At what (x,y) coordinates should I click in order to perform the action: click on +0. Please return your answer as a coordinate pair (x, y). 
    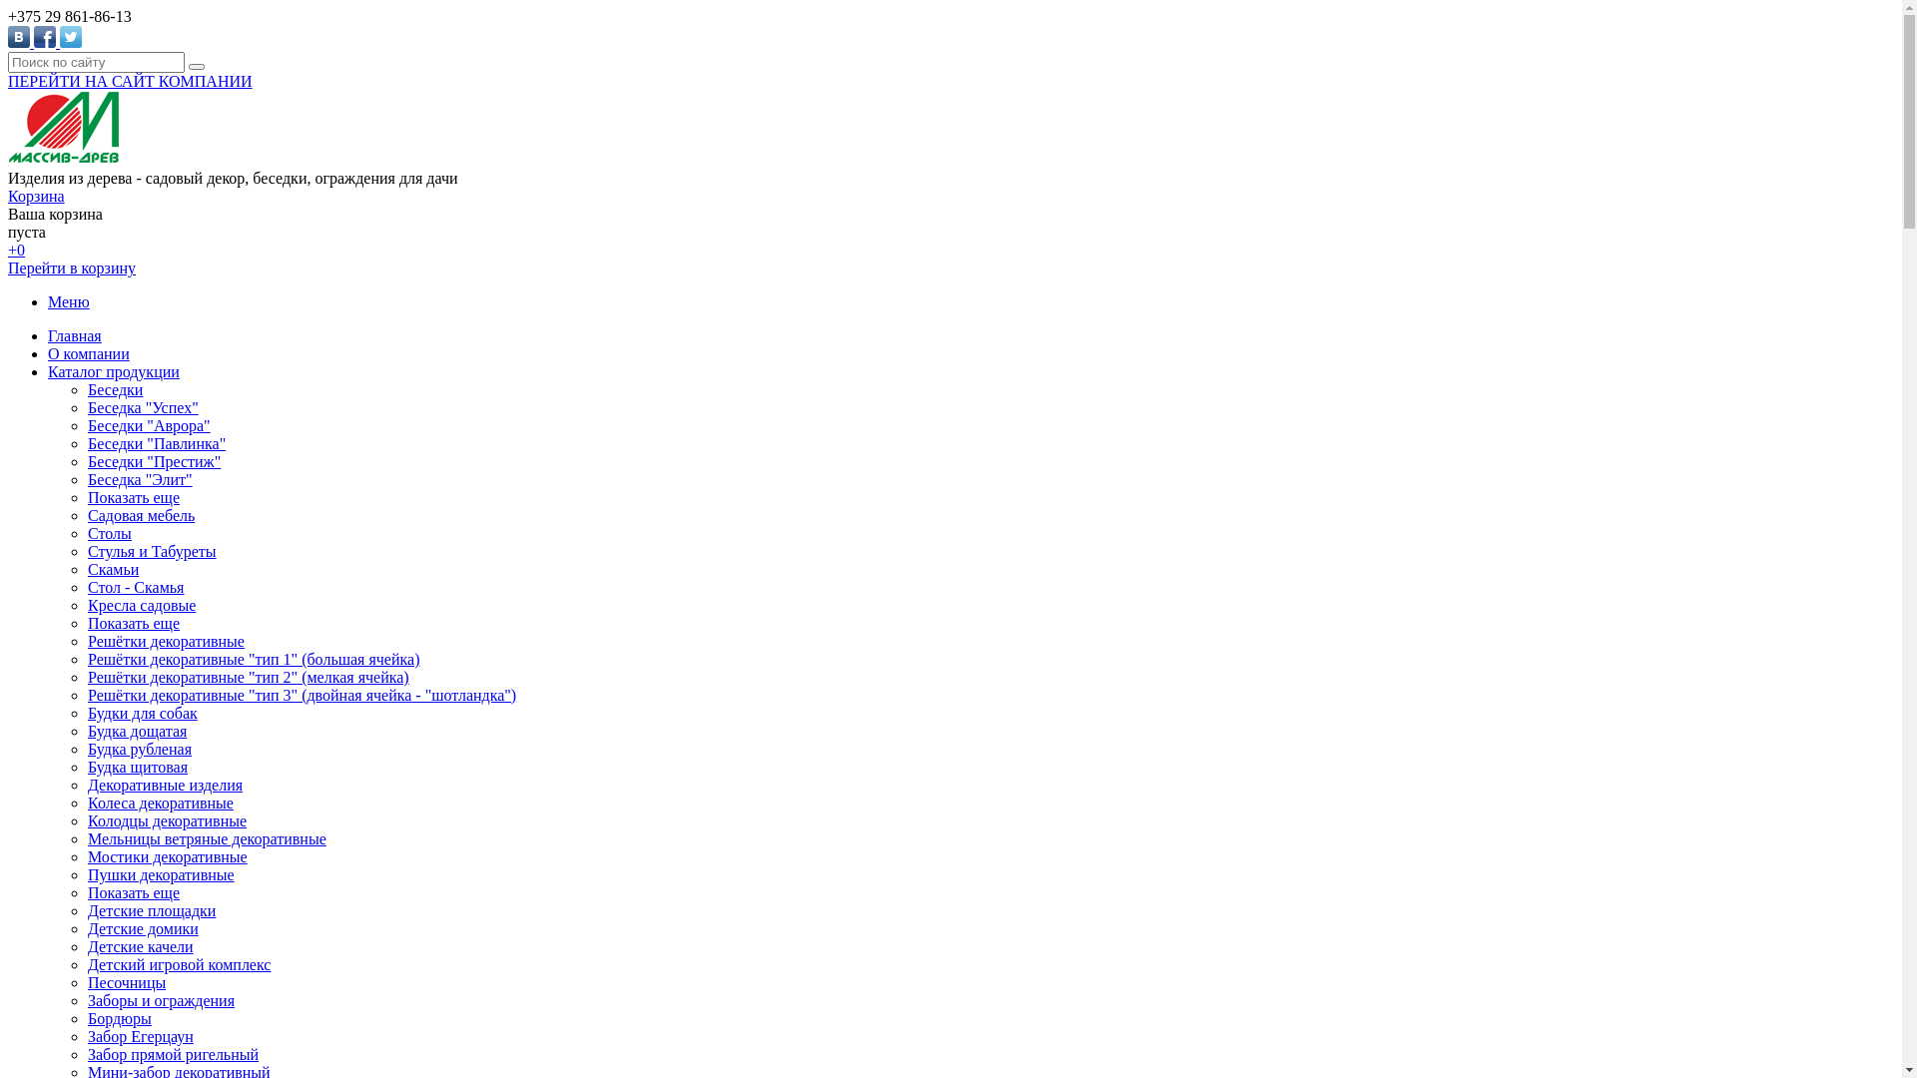
    Looking at the image, I should click on (16, 250).